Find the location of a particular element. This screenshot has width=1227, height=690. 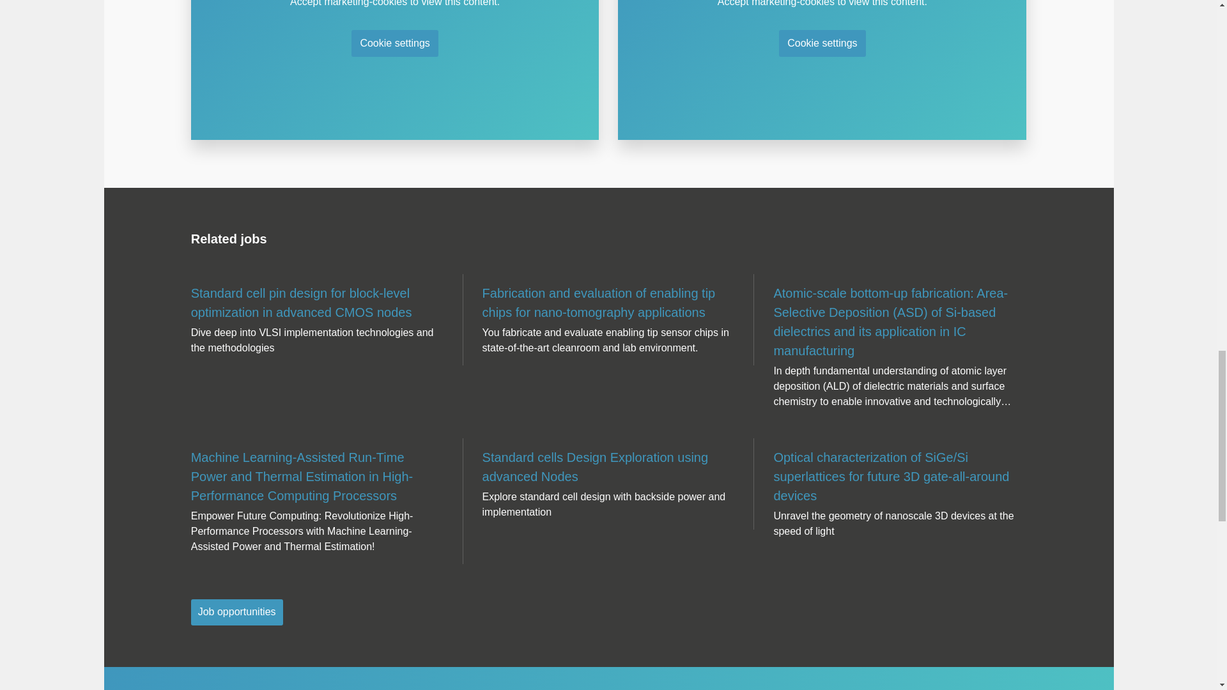

Job opportunities is located at coordinates (237, 612).